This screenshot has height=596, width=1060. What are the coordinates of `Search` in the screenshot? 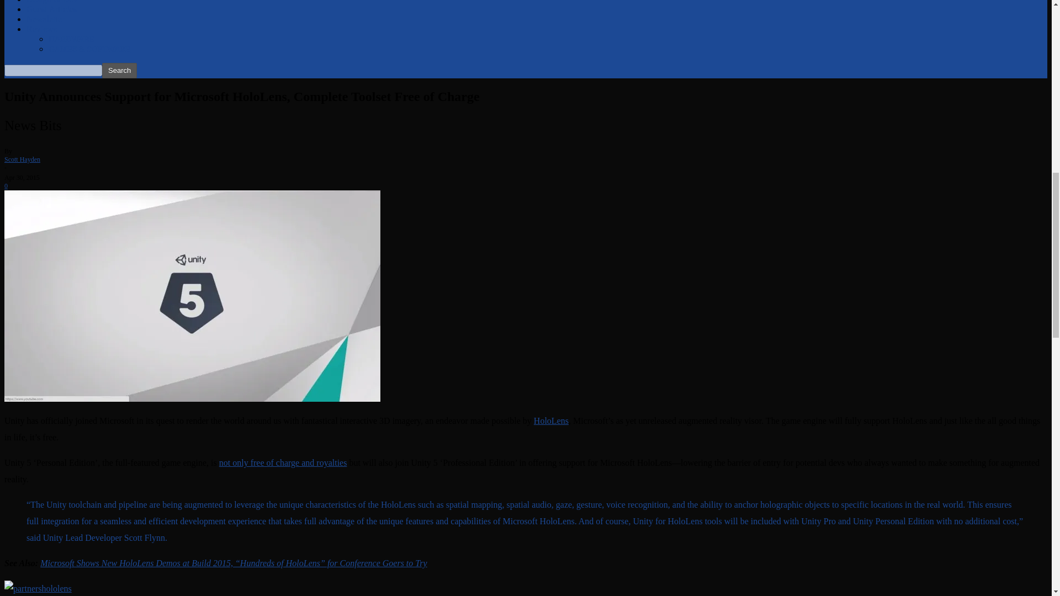 It's located at (119, 71).